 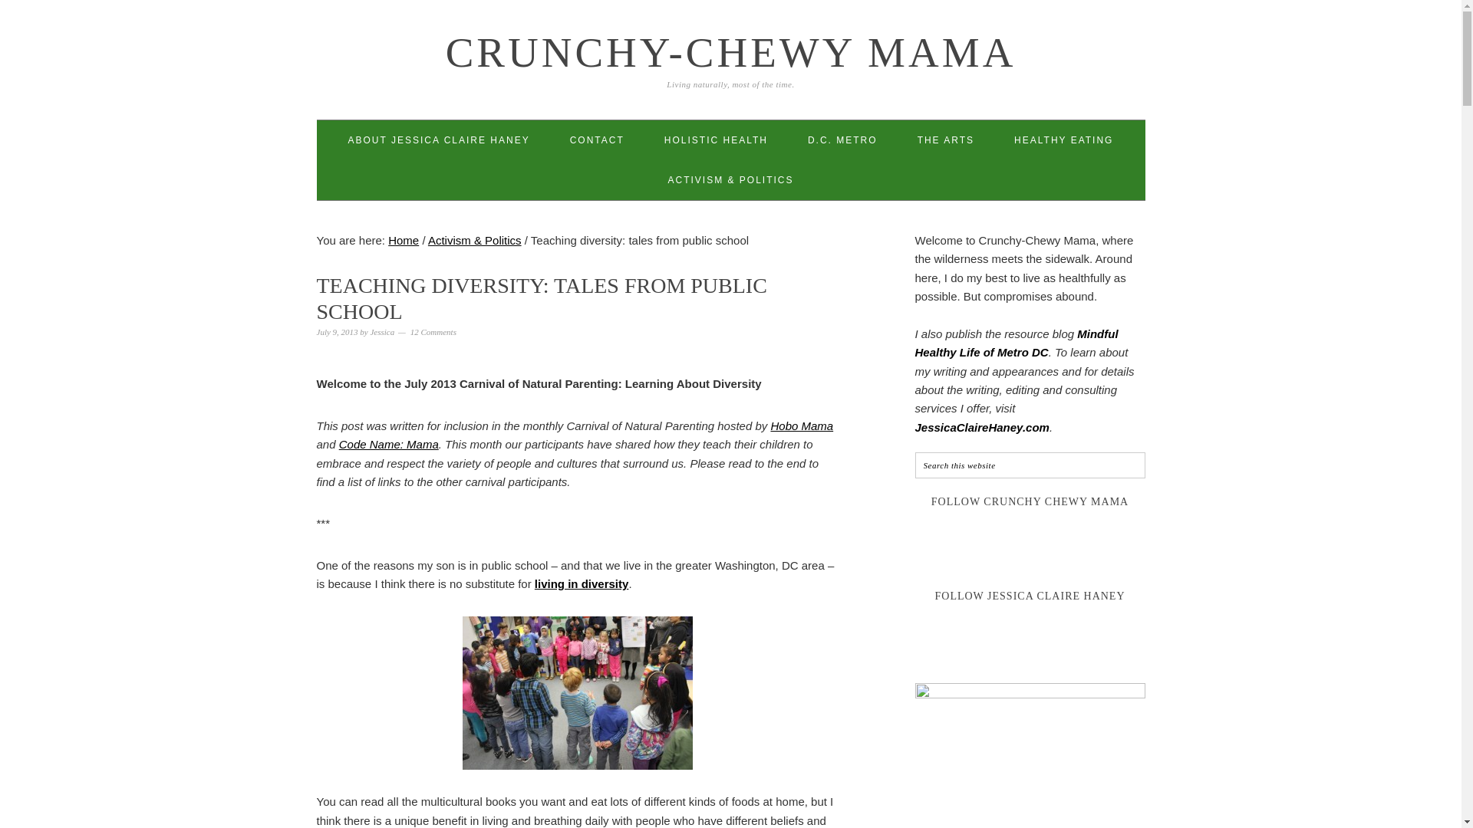 What do you see at coordinates (597, 140) in the screenshot?
I see `CONTACT` at bounding box center [597, 140].